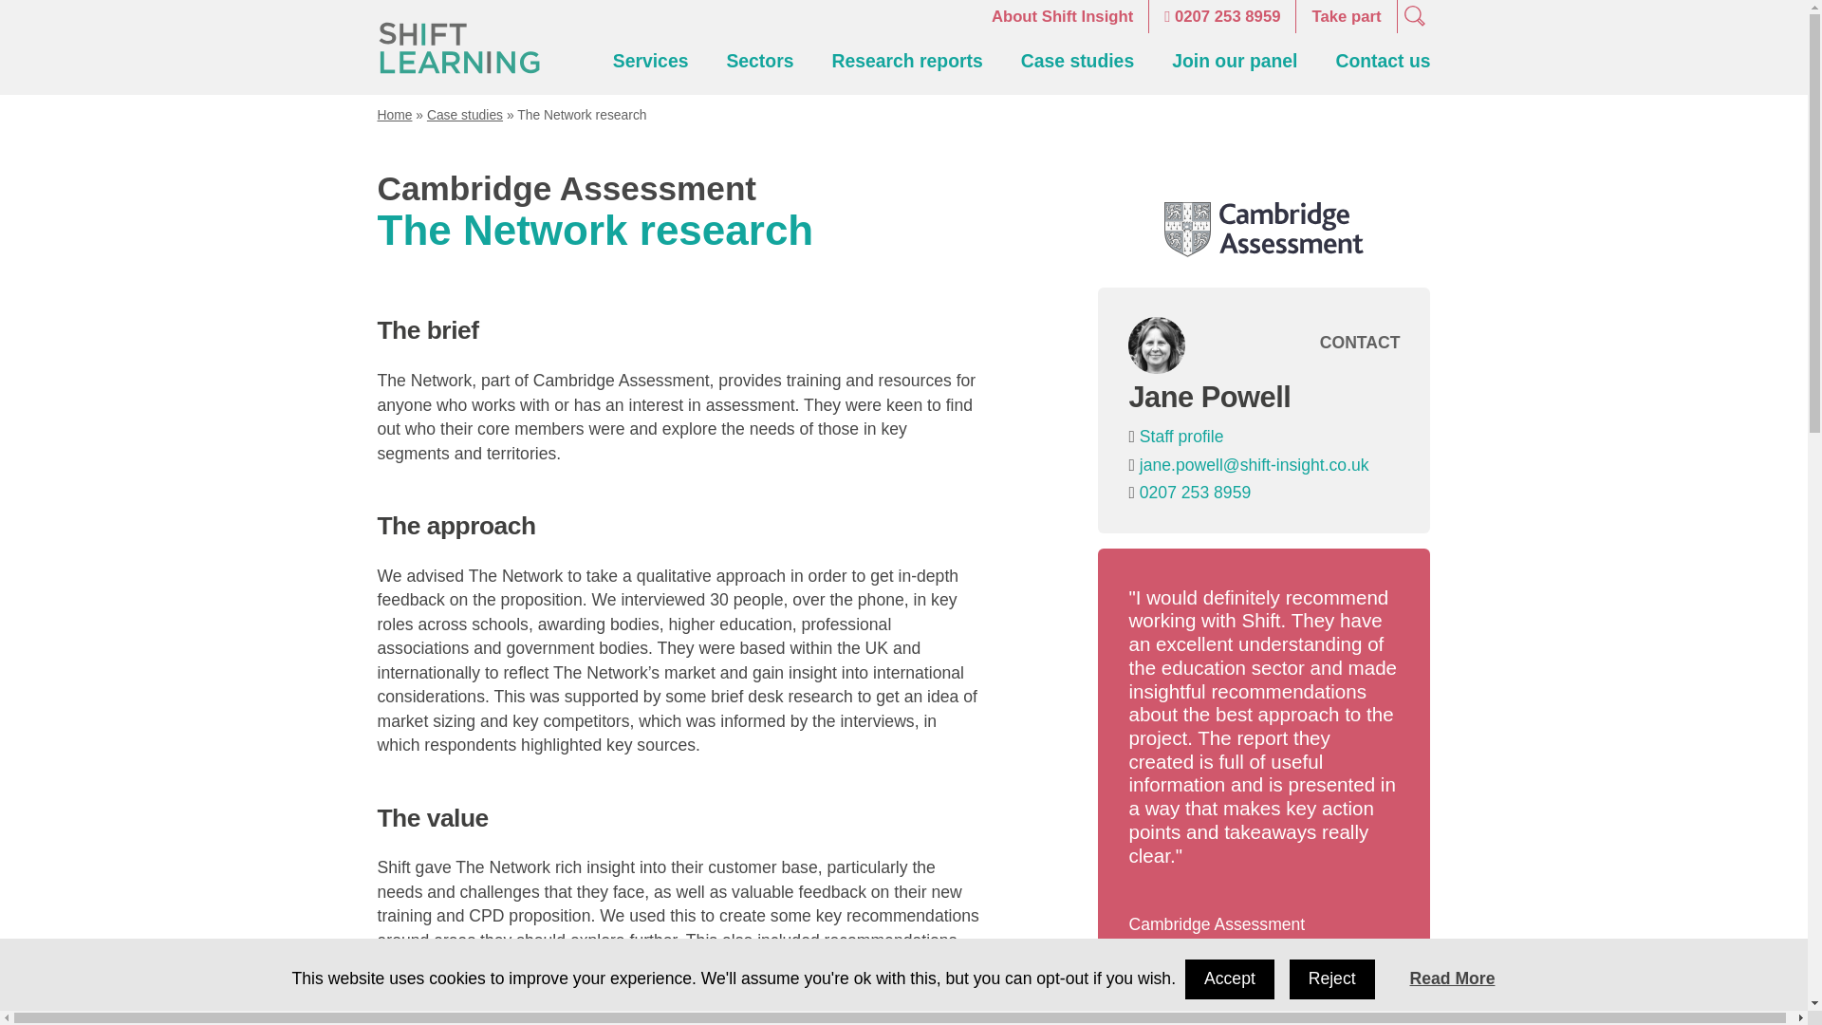 The image size is (1822, 1025). What do you see at coordinates (1182, 437) in the screenshot?
I see `Staff profile` at bounding box center [1182, 437].